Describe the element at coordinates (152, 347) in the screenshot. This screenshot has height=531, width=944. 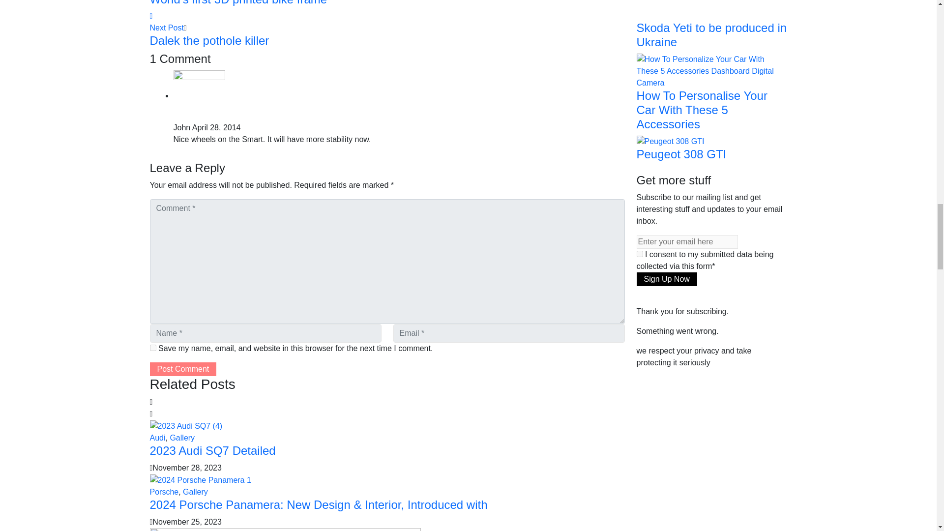
I see `yes` at that location.